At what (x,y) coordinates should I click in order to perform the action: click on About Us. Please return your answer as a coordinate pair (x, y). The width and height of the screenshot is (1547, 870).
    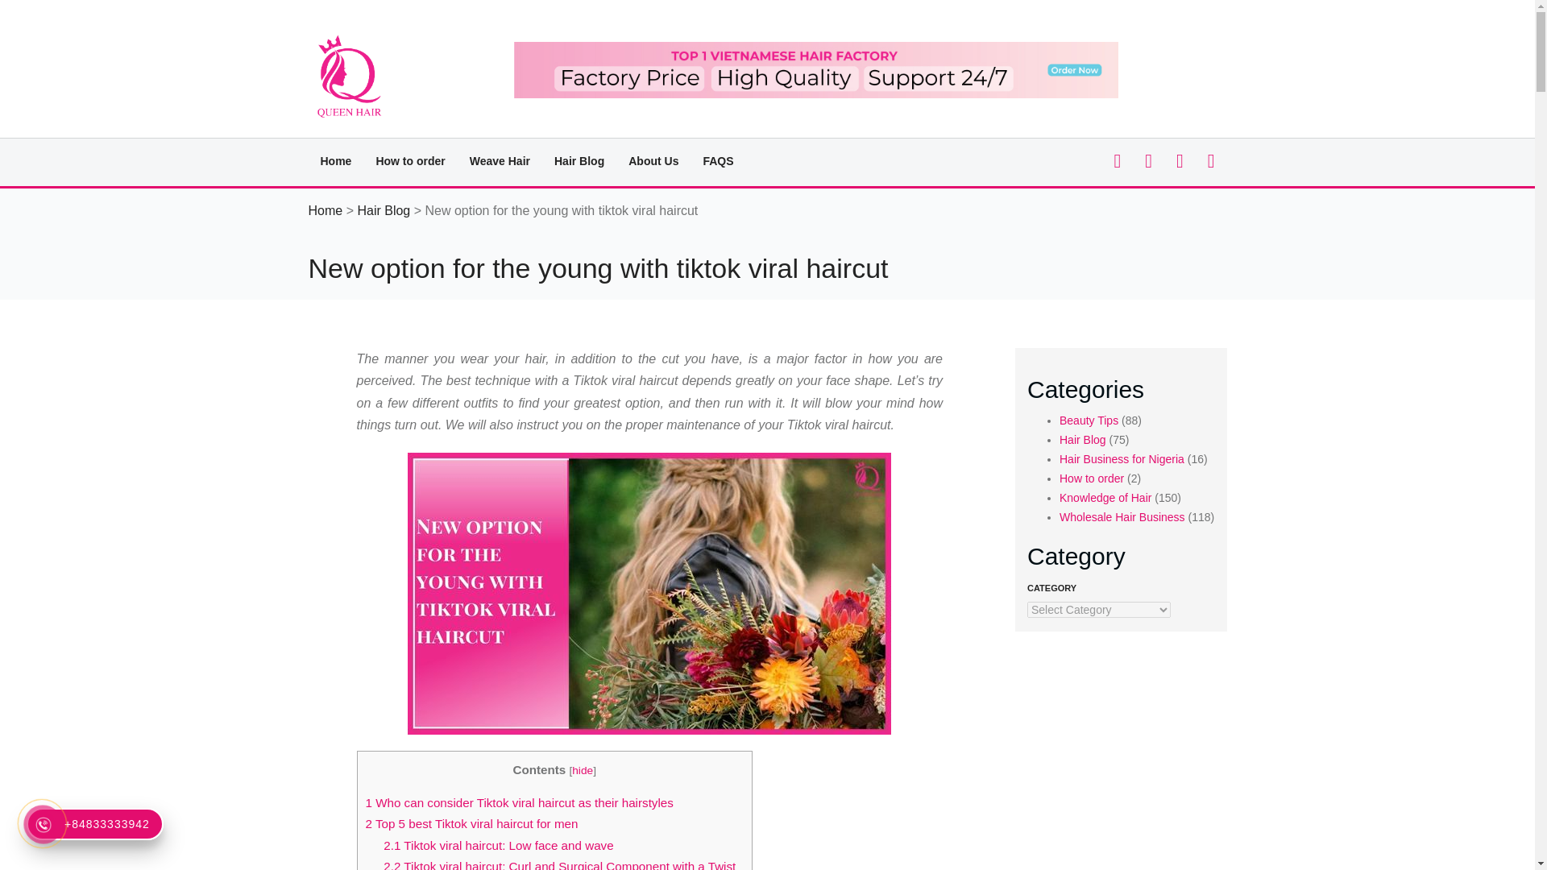
    Looking at the image, I should click on (653, 160).